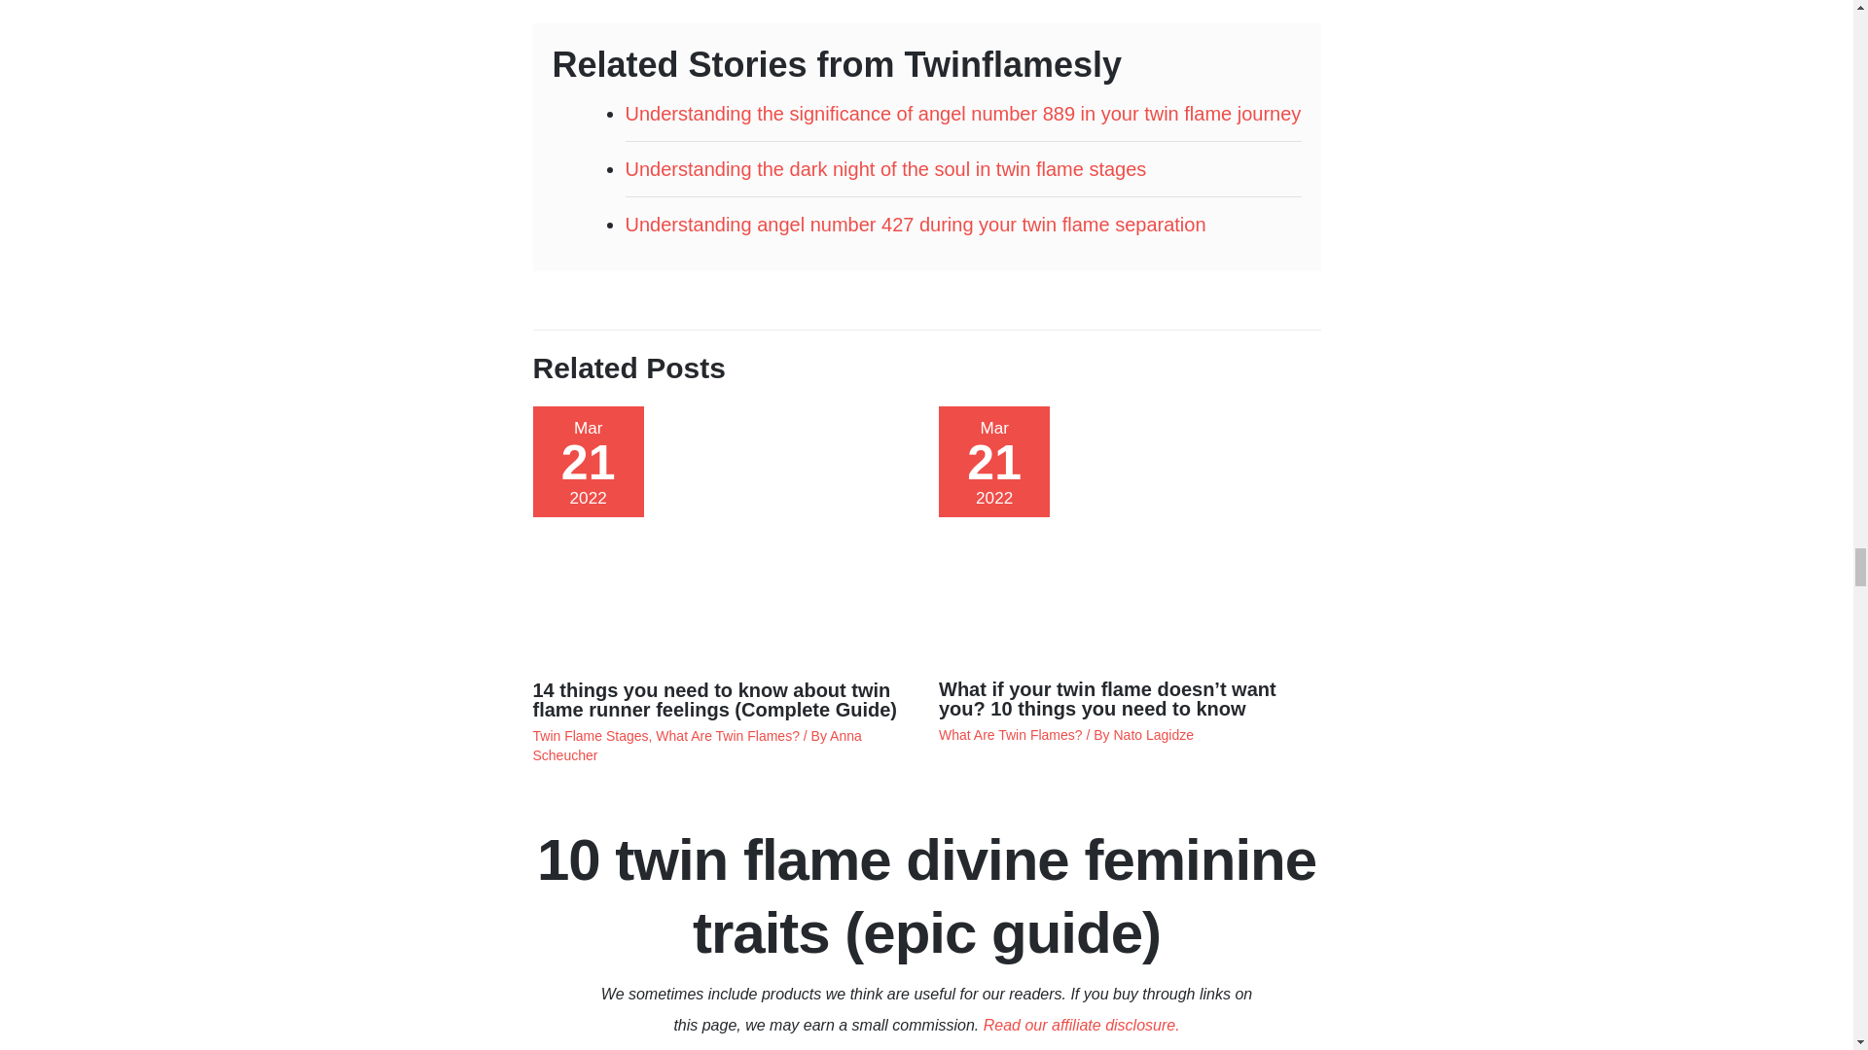 The height and width of the screenshot is (1050, 1868). I want to click on View all posts by Nato Lagidze, so click(1153, 735).